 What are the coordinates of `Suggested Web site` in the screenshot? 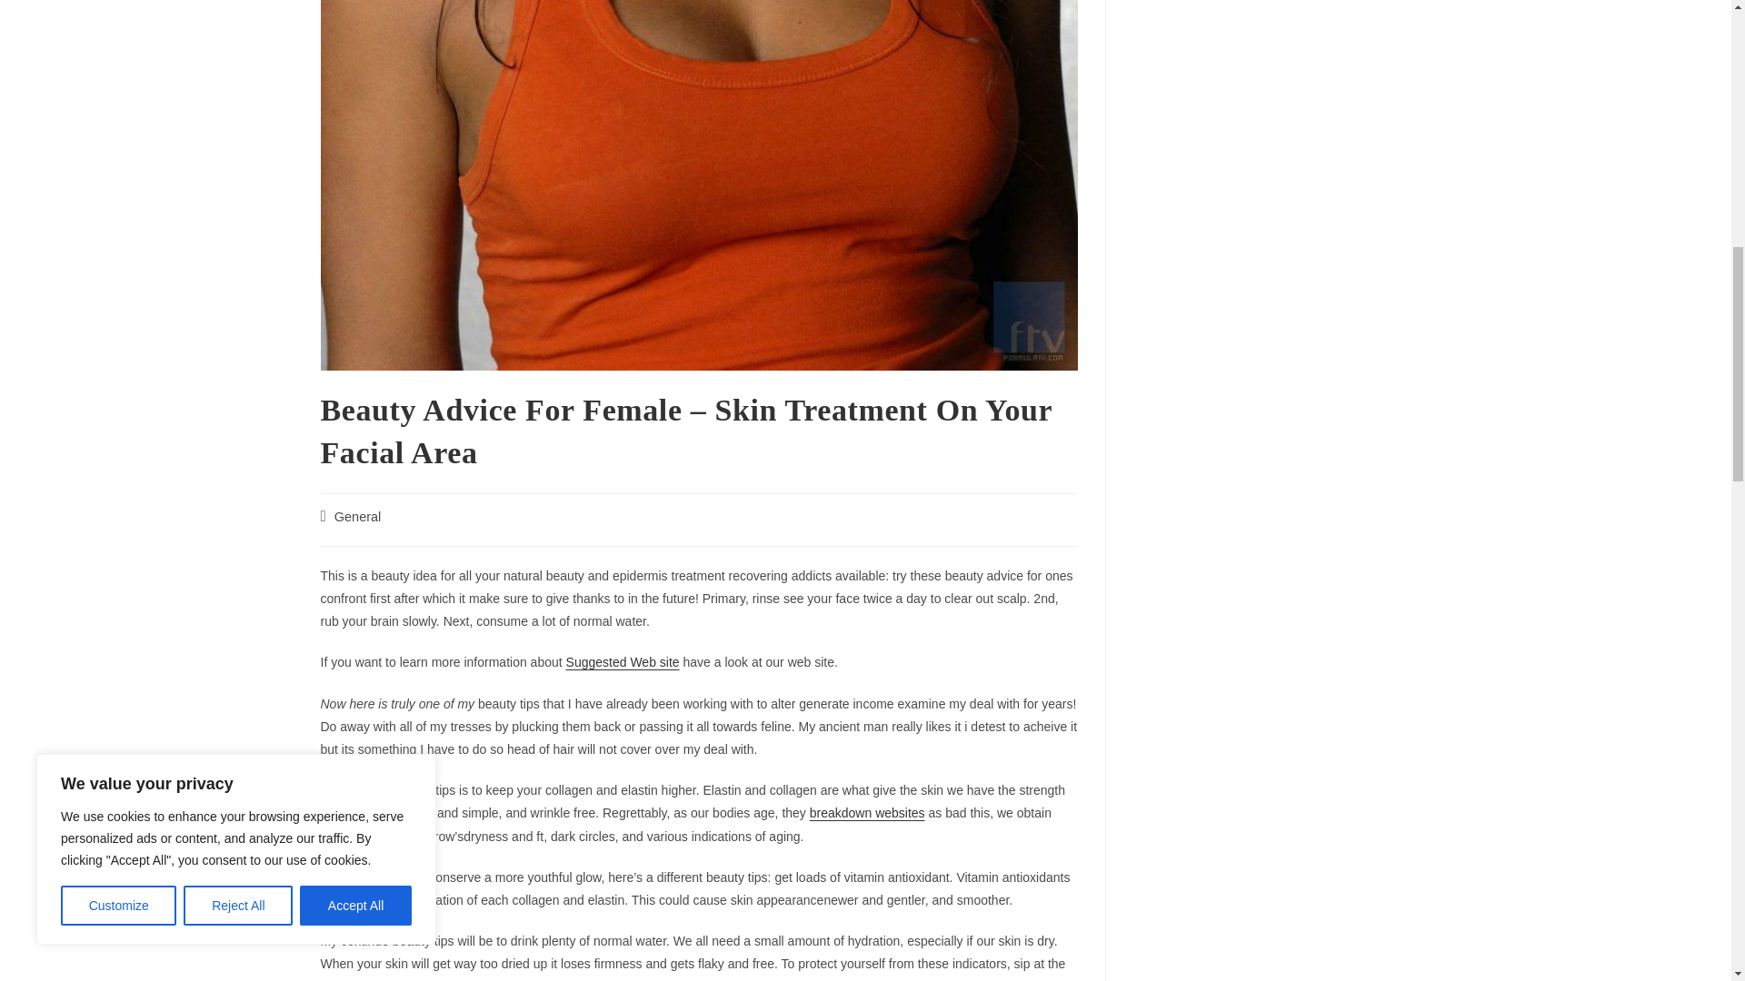 It's located at (623, 661).